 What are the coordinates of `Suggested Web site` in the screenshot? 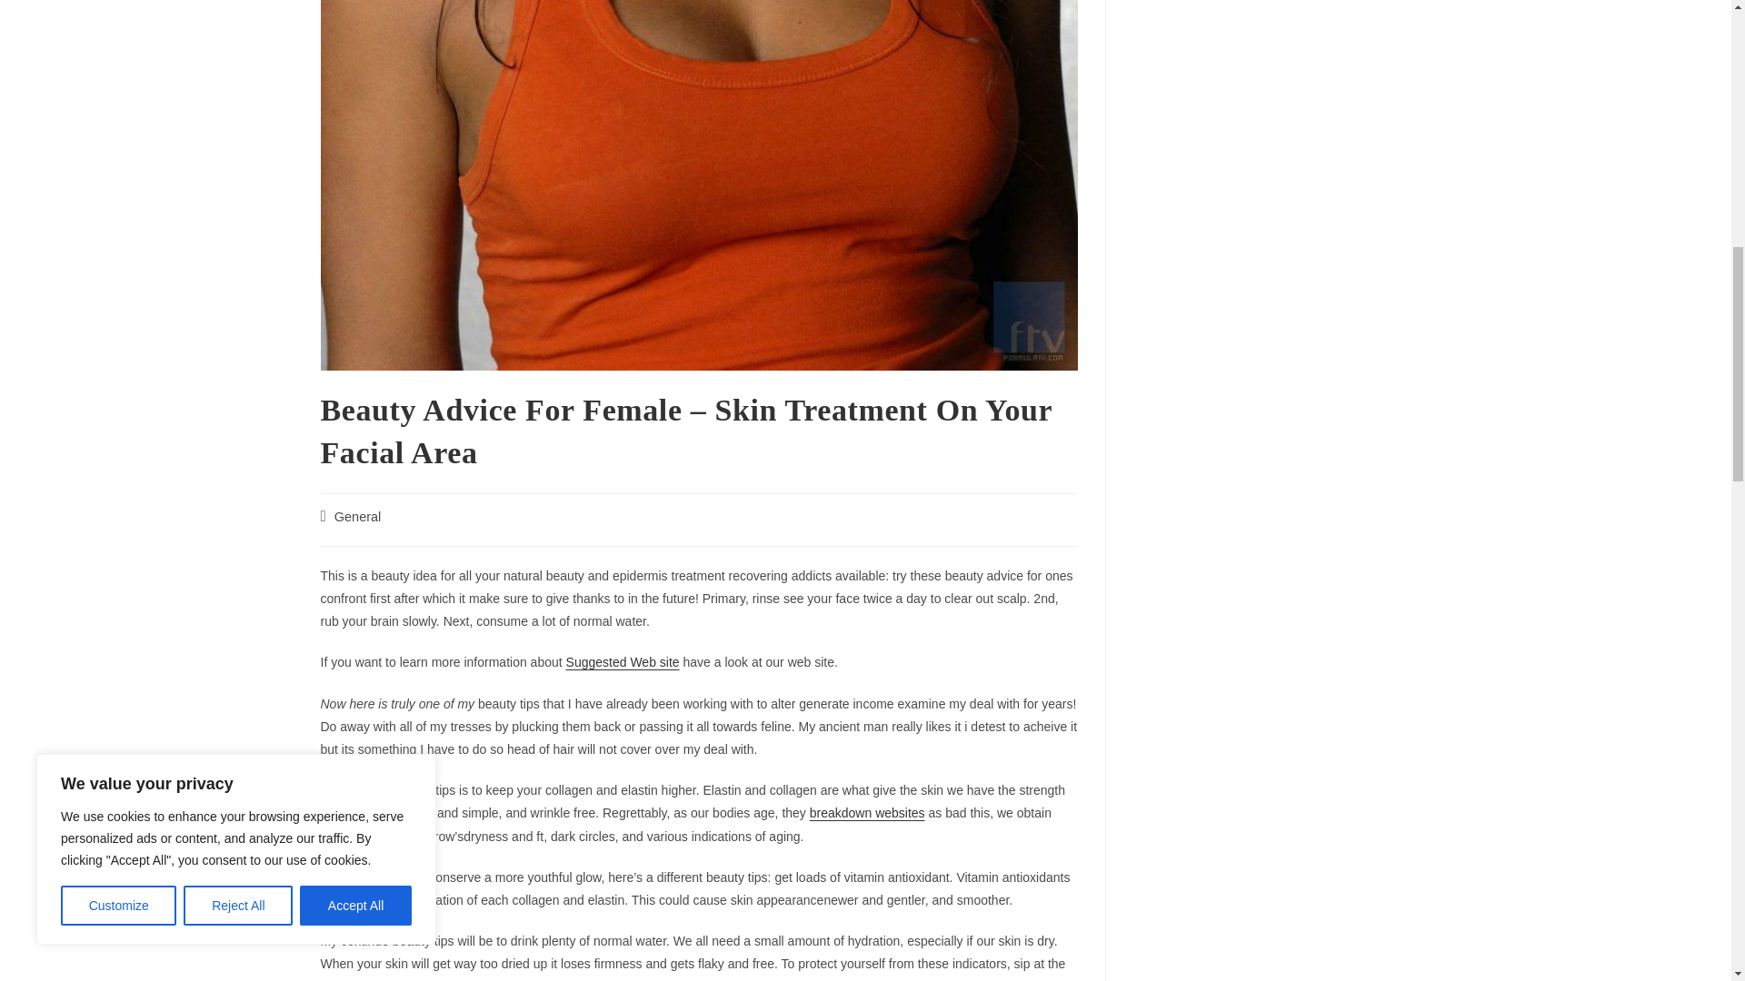 It's located at (623, 661).